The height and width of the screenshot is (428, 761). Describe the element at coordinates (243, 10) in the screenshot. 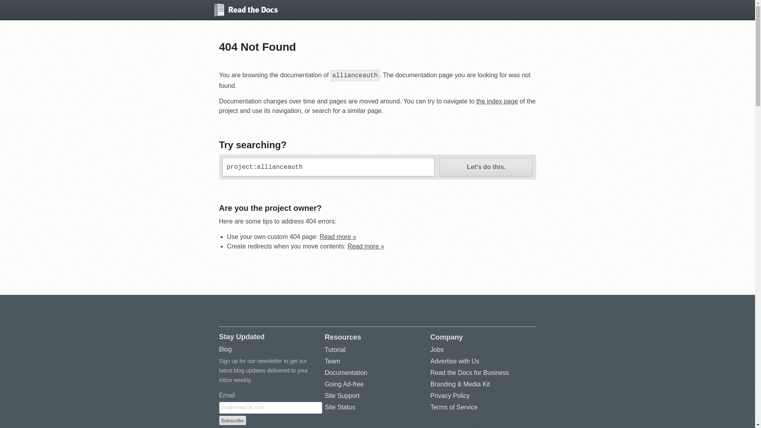

I see `Read the Docs` at that location.